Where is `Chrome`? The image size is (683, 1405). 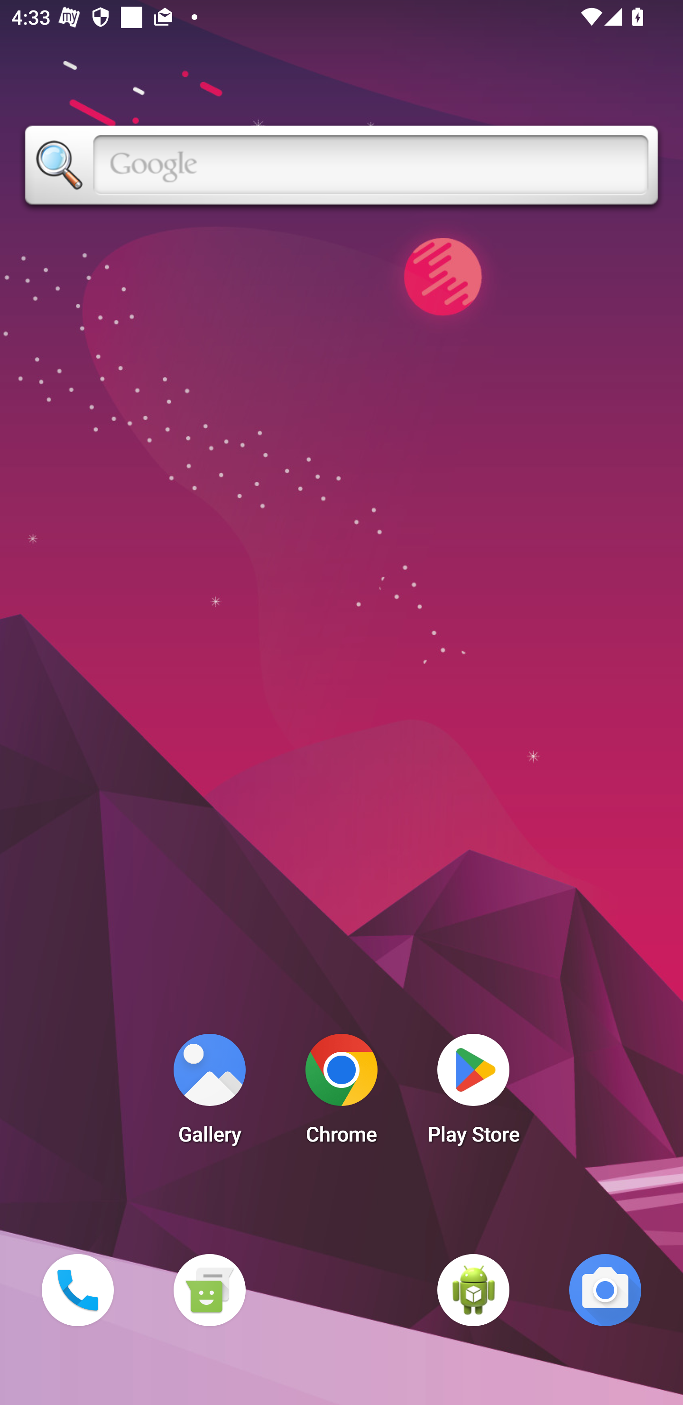 Chrome is located at coordinates (341, 1094).